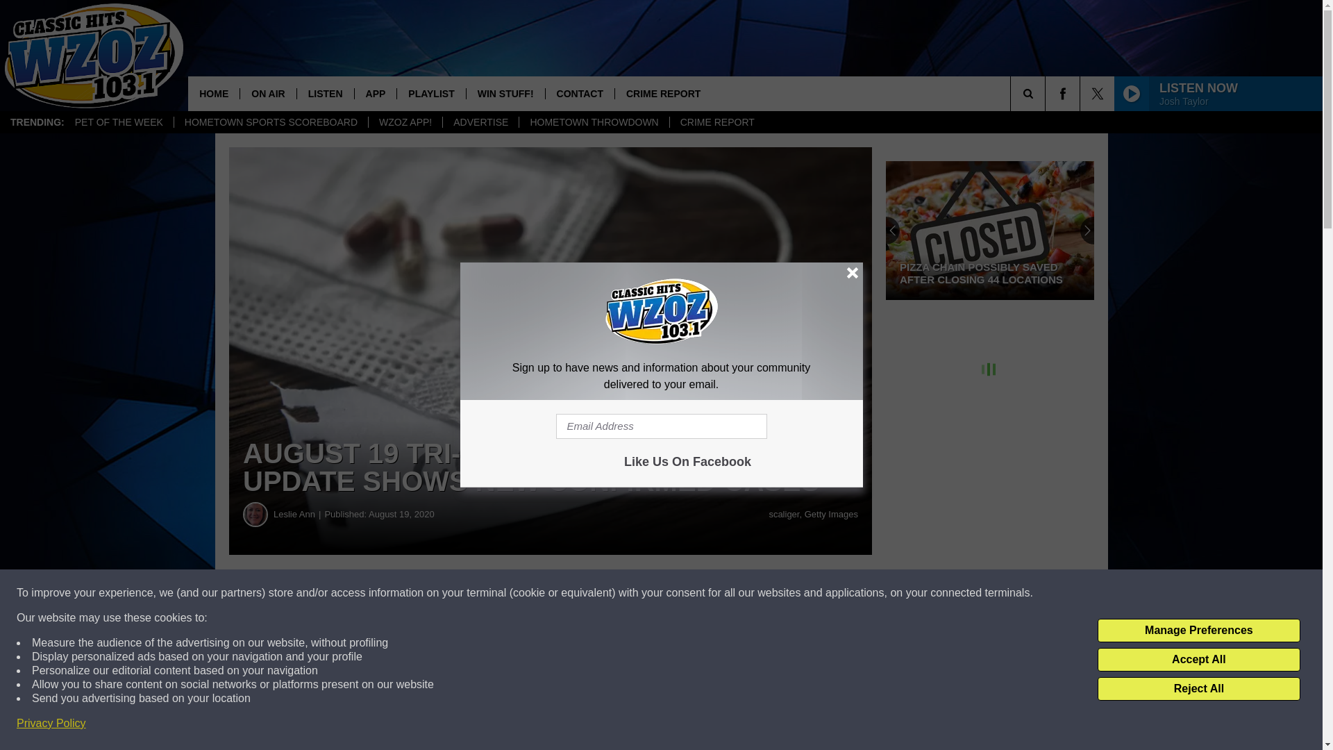  I want to click on Share on Twitter, so click(679, 593).